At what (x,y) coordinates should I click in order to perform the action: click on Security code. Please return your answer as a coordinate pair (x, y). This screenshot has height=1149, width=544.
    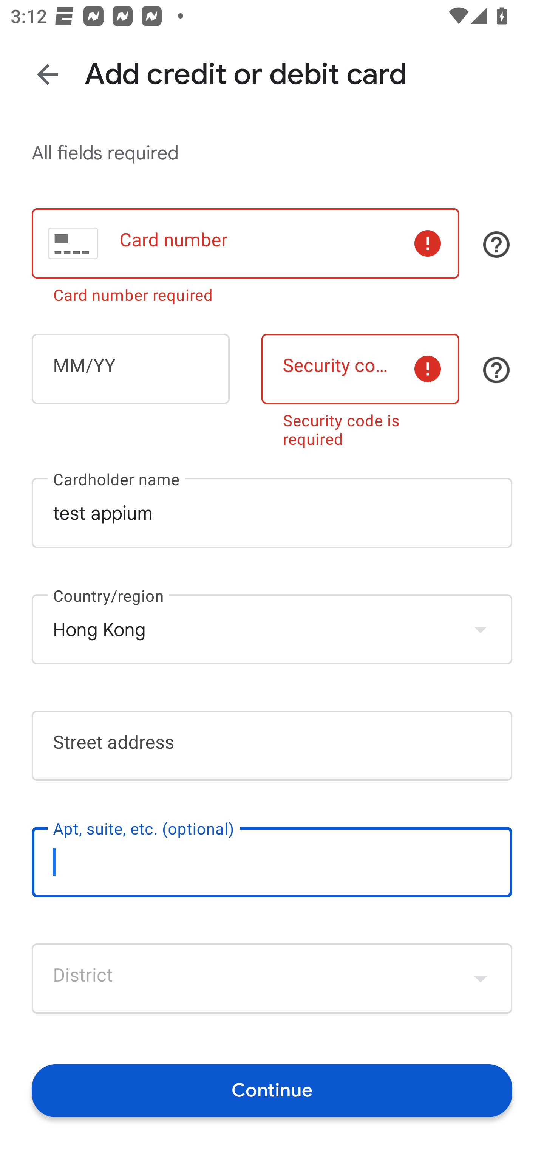
    Looking at the image, I should click on (360, 369).